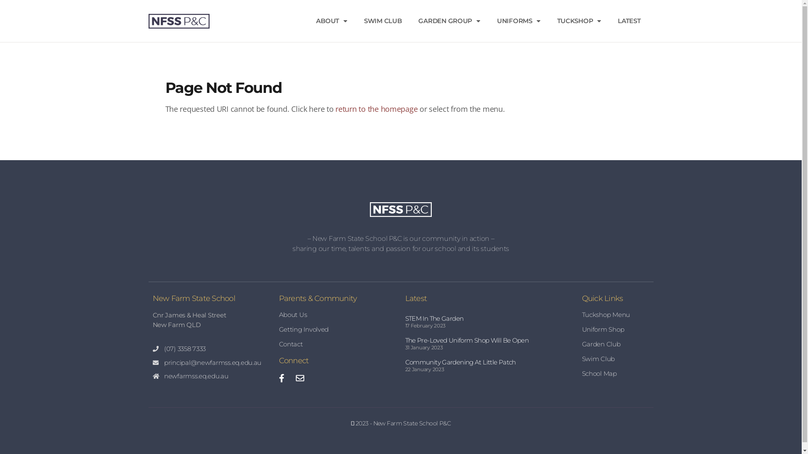 This screenshot has width=808, height=454. I want to click on TUCKSHOP, so click(579, 21).